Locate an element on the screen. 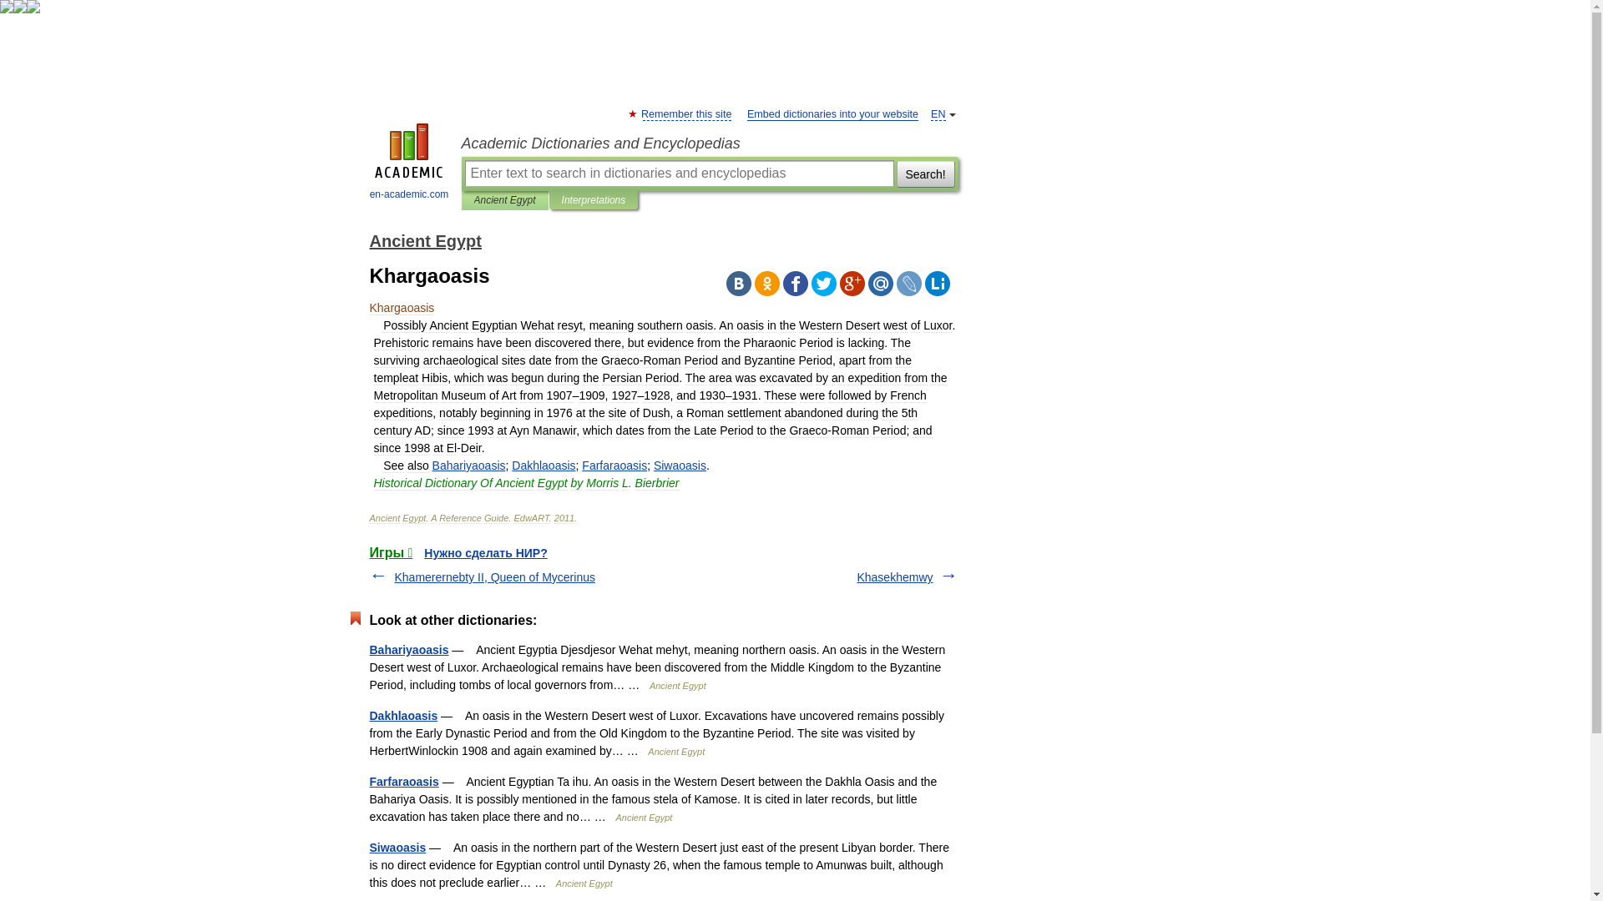 This screenshot has height=901, width=1603. Academic Dictionaries and Encyclopedias is located at coordinates (709, 143).